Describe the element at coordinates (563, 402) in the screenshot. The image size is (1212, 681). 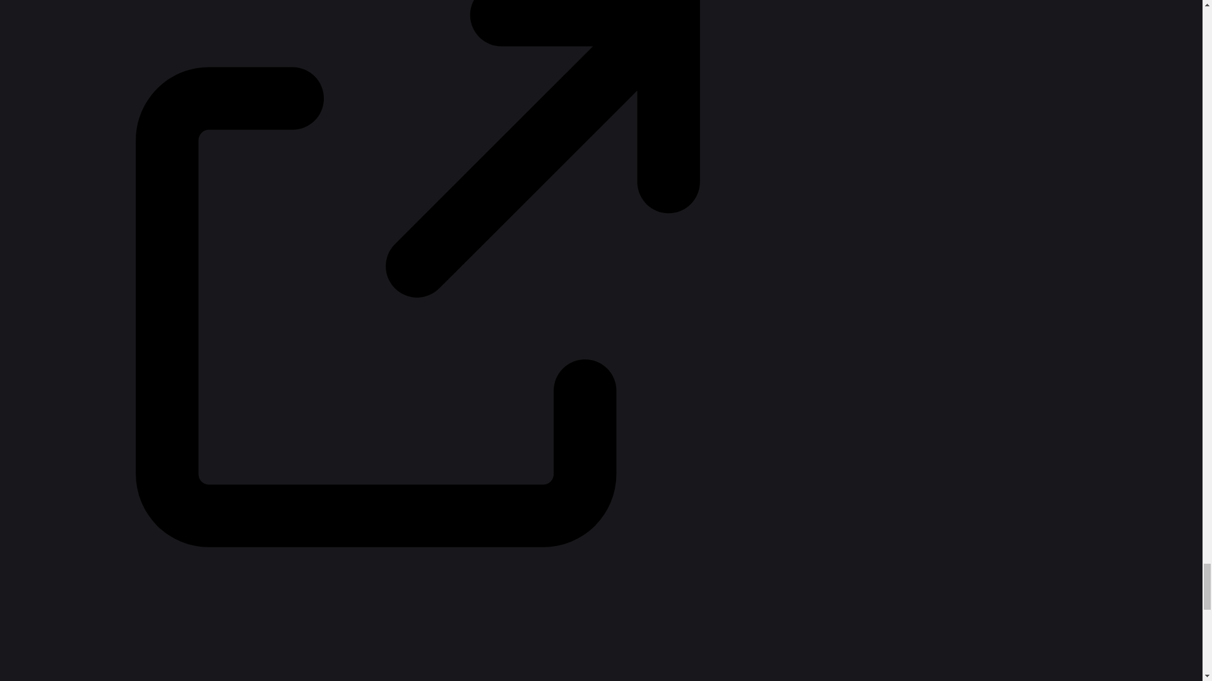
I see `Jun 22, 2015 2:30 am` at that location.